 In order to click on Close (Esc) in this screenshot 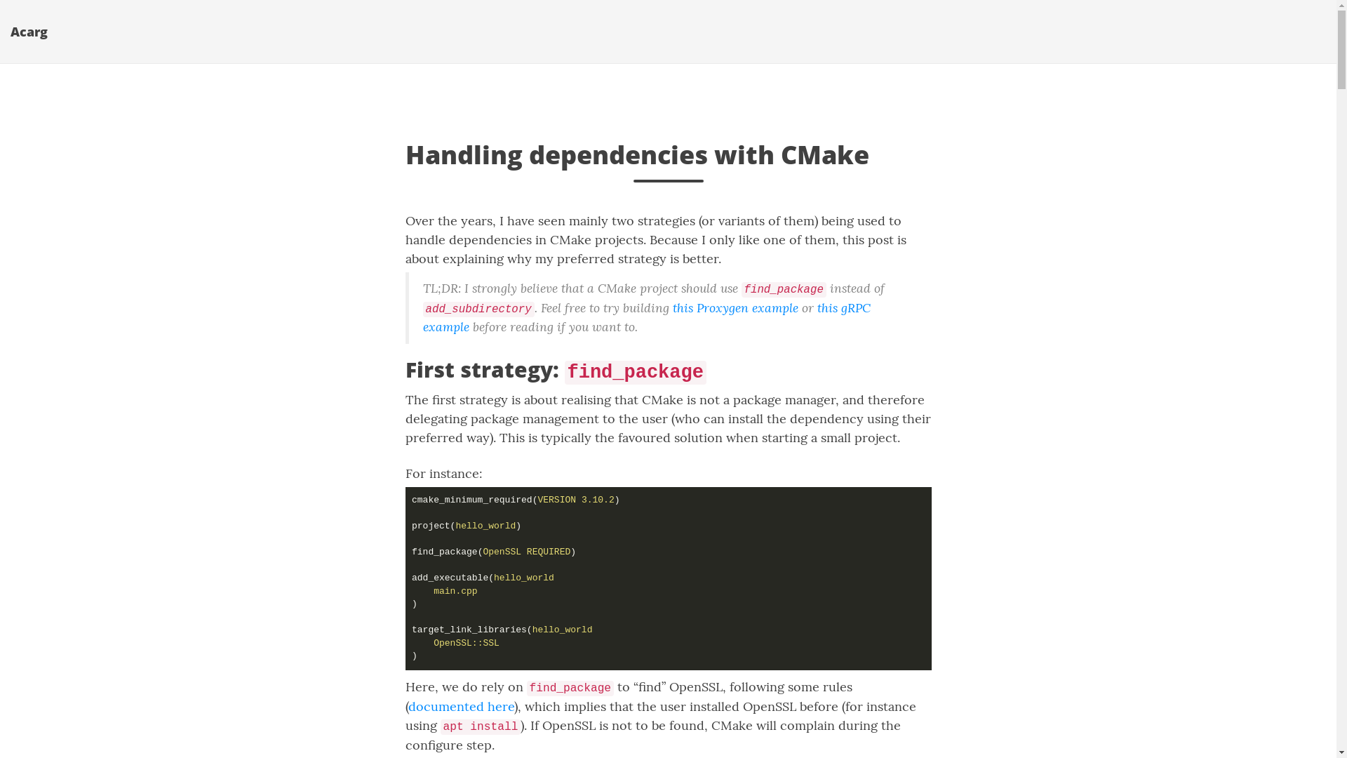, I will do `click(6, 13)`.